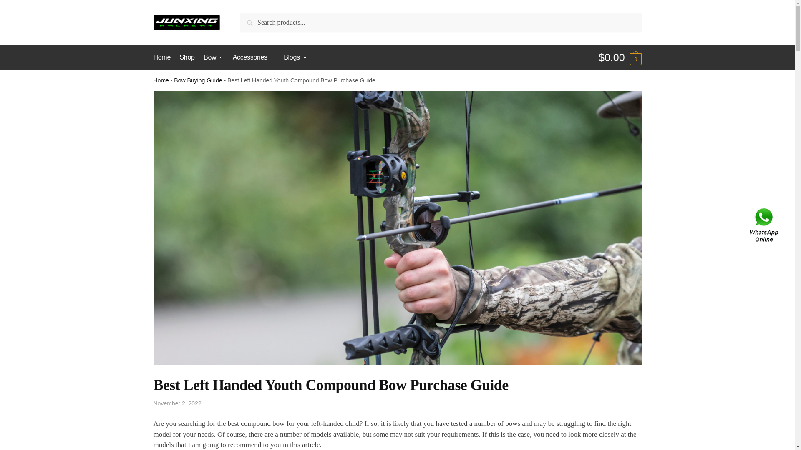 Image resolution: width=801 pixels, height=450 pixels. What do you see at coordinates (259, 22) in the screenshot?
I see `Search` at bounding box center [259, 22].